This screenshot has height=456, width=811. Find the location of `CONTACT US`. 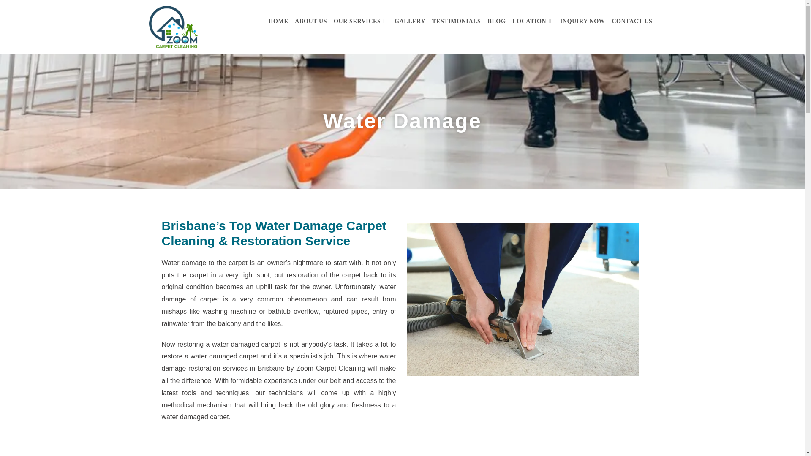

CONTACT US is located at coordinates (632, 21).